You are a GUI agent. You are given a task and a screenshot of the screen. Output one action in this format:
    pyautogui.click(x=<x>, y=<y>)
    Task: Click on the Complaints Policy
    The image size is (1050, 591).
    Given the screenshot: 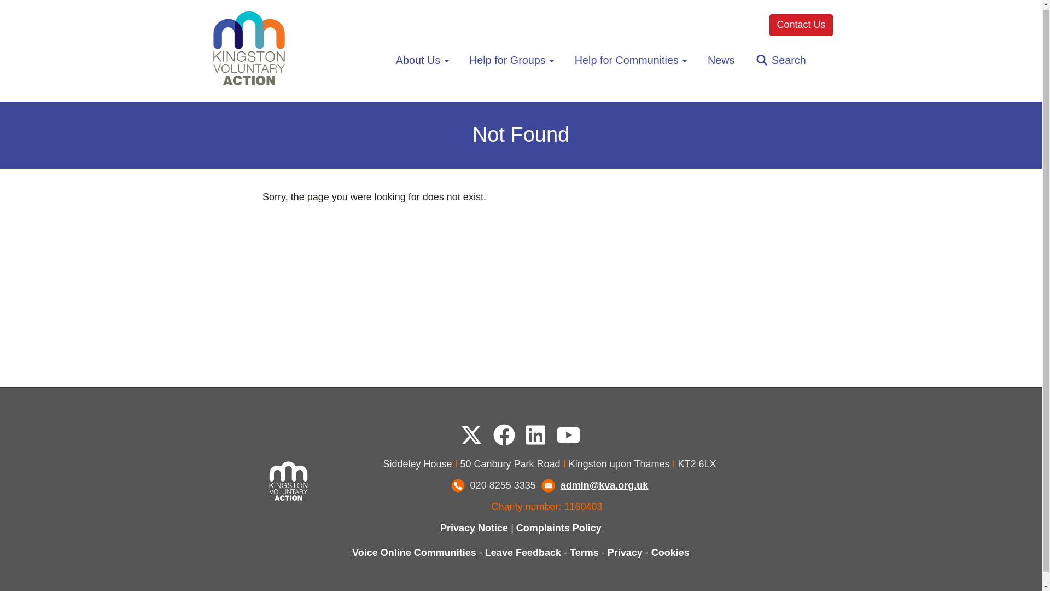 What is the action you would take?
    pyautogui.click(x=559, y=528)
    